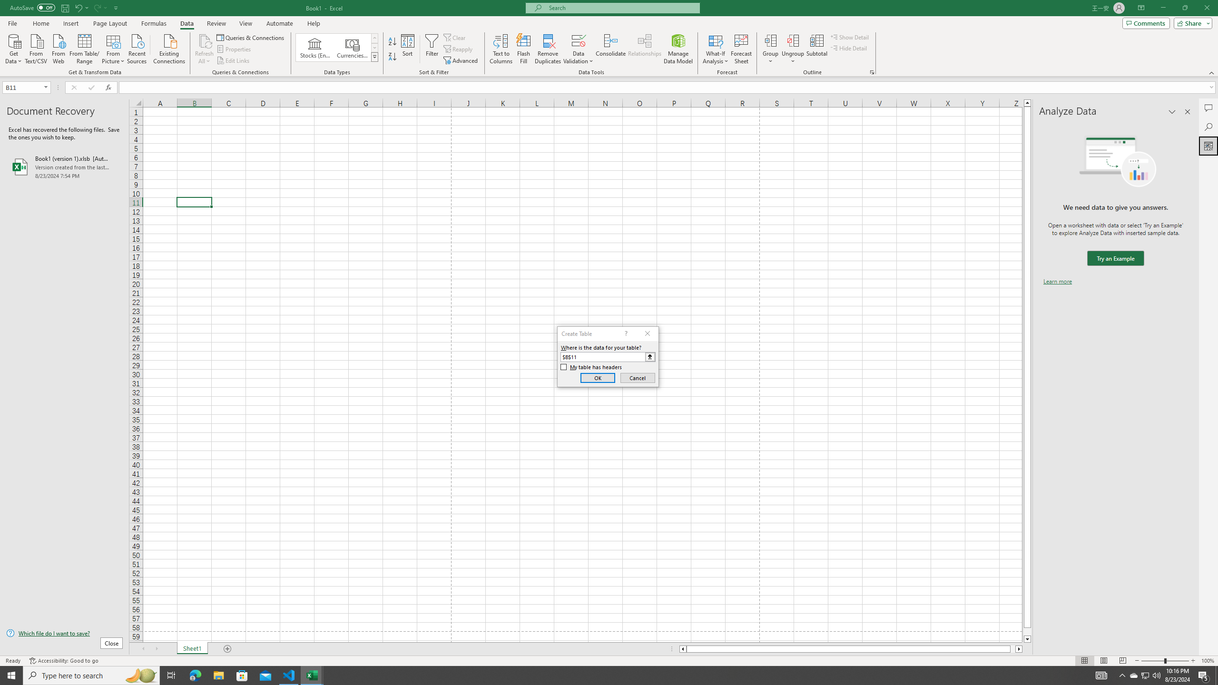  Describe the element at coordinates (1027, 632) in the screenshot. I see `Page down` at that location.